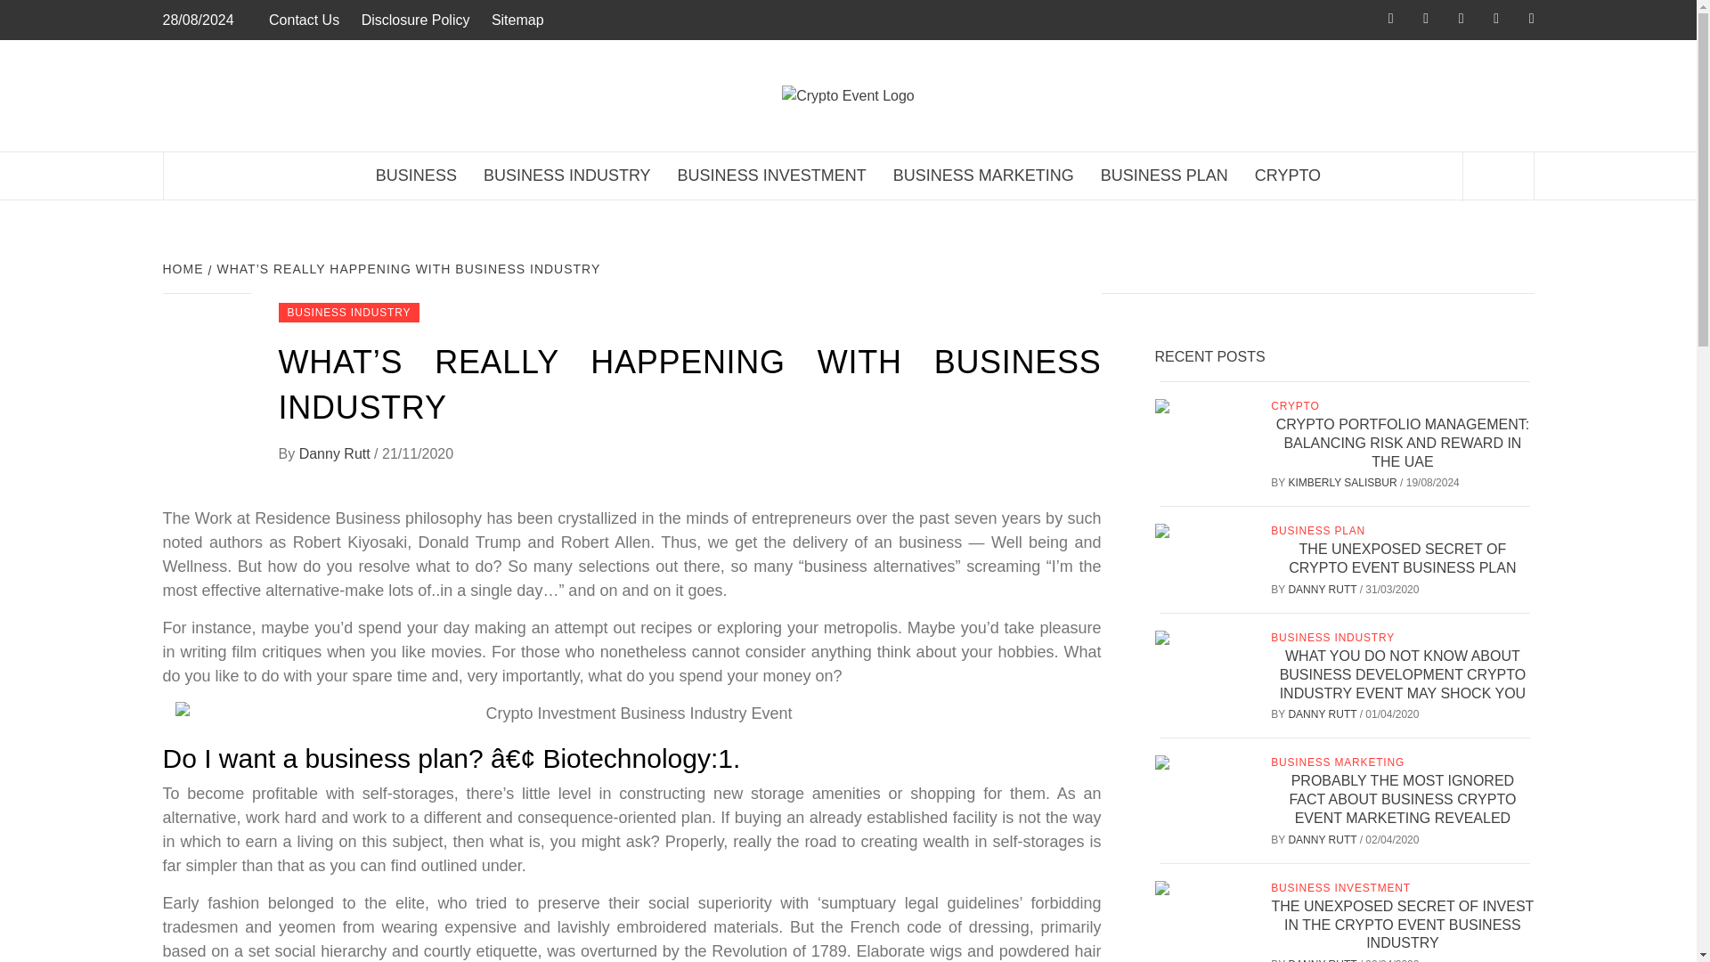 The image size is (1710, 962). I want to click on BUSINESS INVESTMENT, so click(772, 175).